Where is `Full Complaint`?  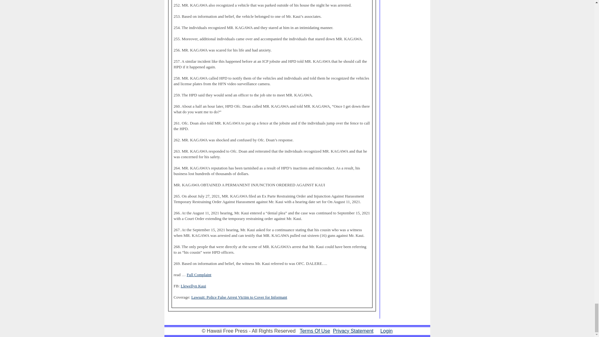
Full Complaint is located at coordinates (199, 275).